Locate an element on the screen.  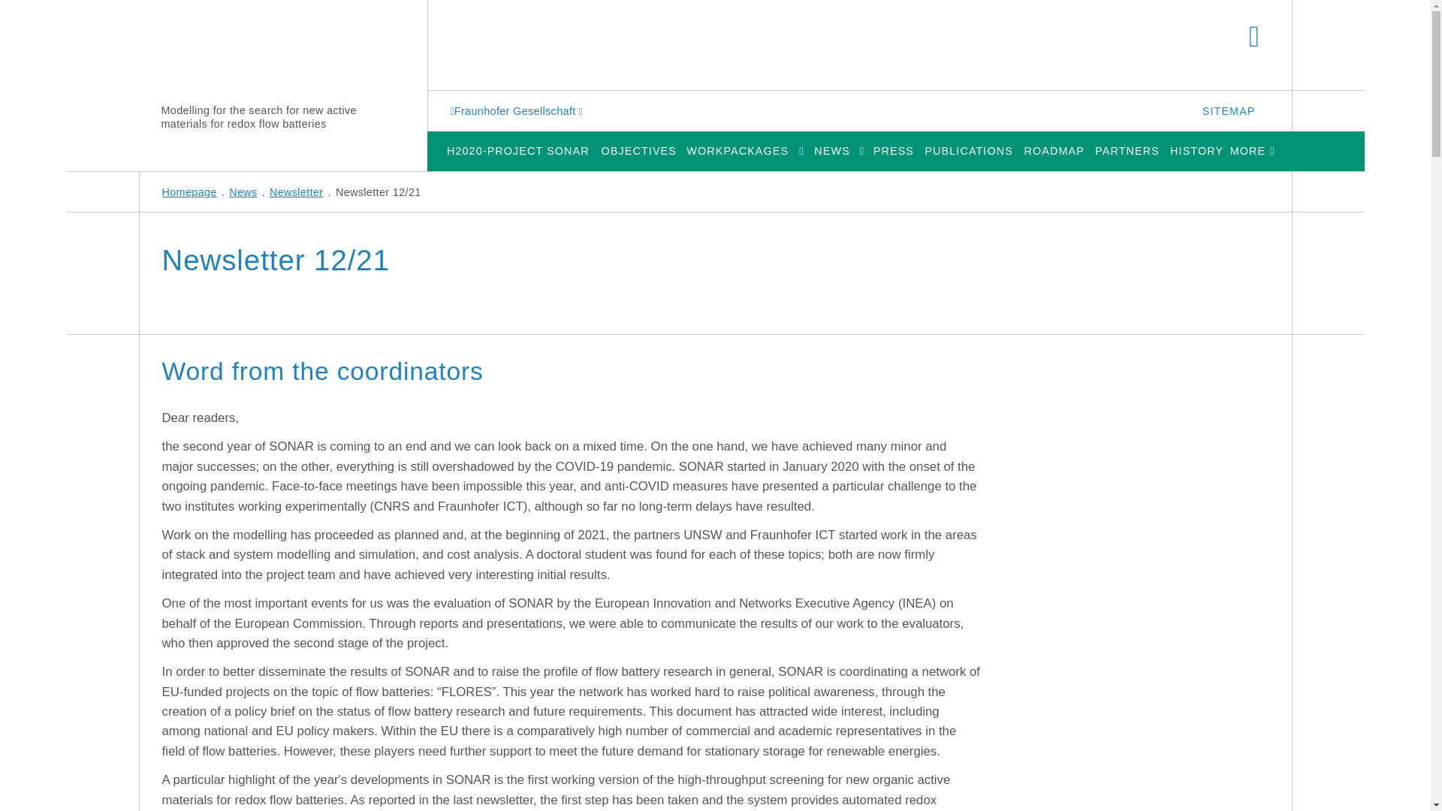
PUBLICATIONS is located at coordinates (969, 150).